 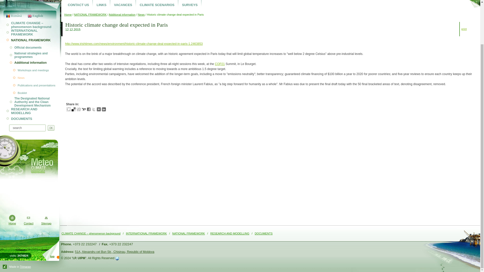 I want to click on Home, so click(x=12, y=223).